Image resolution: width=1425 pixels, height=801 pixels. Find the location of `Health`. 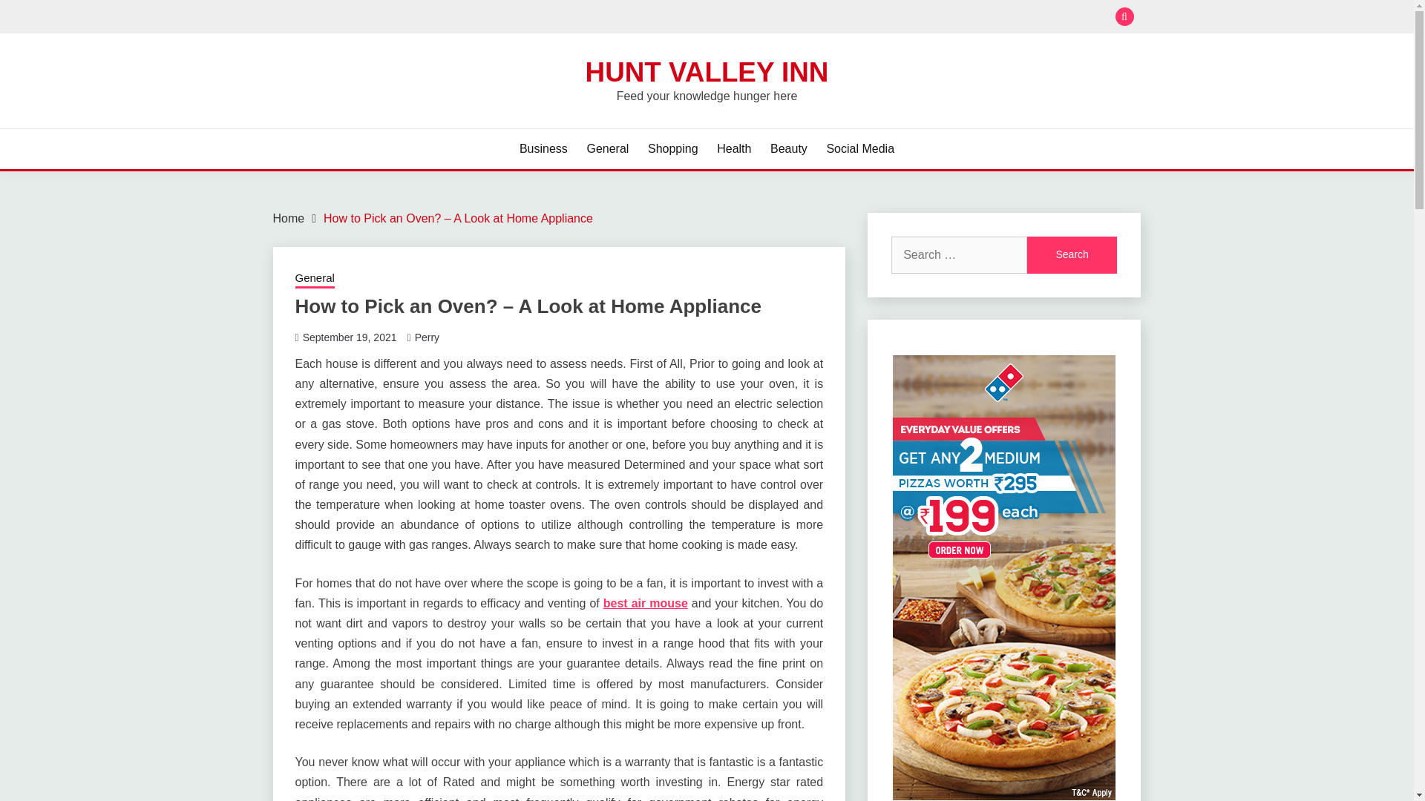

Health is located at coordinates (733, 148).